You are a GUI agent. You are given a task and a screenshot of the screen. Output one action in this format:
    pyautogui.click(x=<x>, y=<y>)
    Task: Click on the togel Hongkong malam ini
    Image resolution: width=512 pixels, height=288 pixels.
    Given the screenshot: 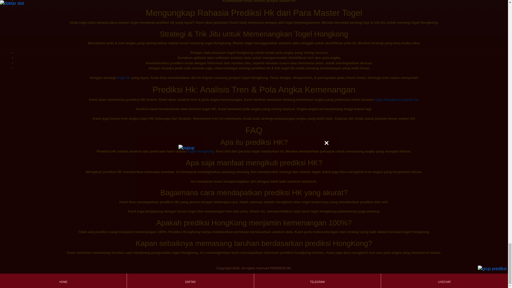 What is the action you would take?
    pyautogui.click(x=396, y=100)
    